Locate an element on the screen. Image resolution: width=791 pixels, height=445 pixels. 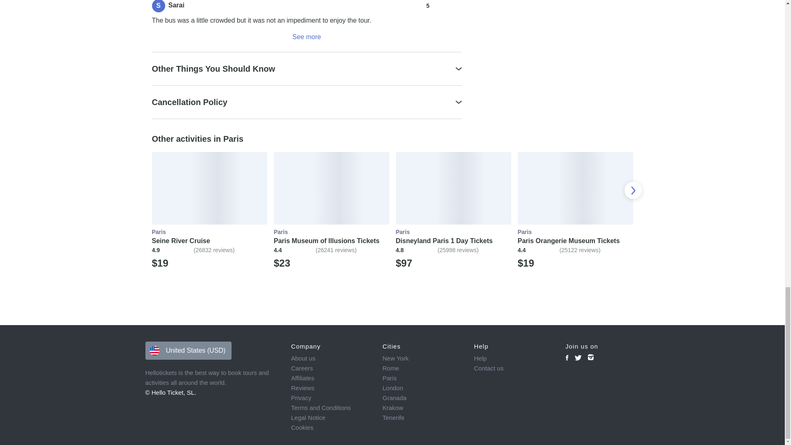
New York is located at coordinates (422, 358).